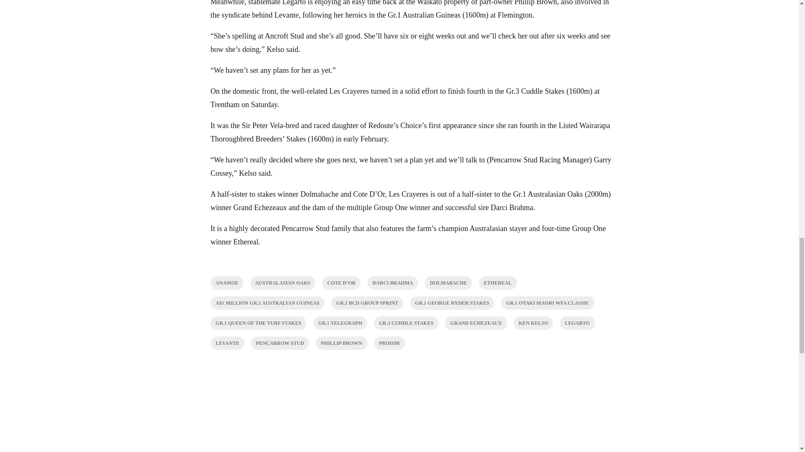 This screenshot has height=452, width=805. Describe the element at coordinates (227, 343) in the screenshot. I see `LEVANTE` at that location.